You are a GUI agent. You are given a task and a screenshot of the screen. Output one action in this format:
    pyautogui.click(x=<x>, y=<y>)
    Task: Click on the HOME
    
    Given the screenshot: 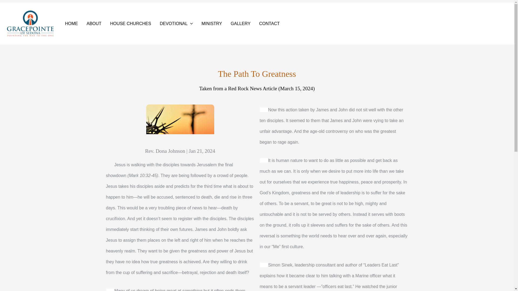 What is the action you would take?
    pyautogui.click(x=71, y=24)
    